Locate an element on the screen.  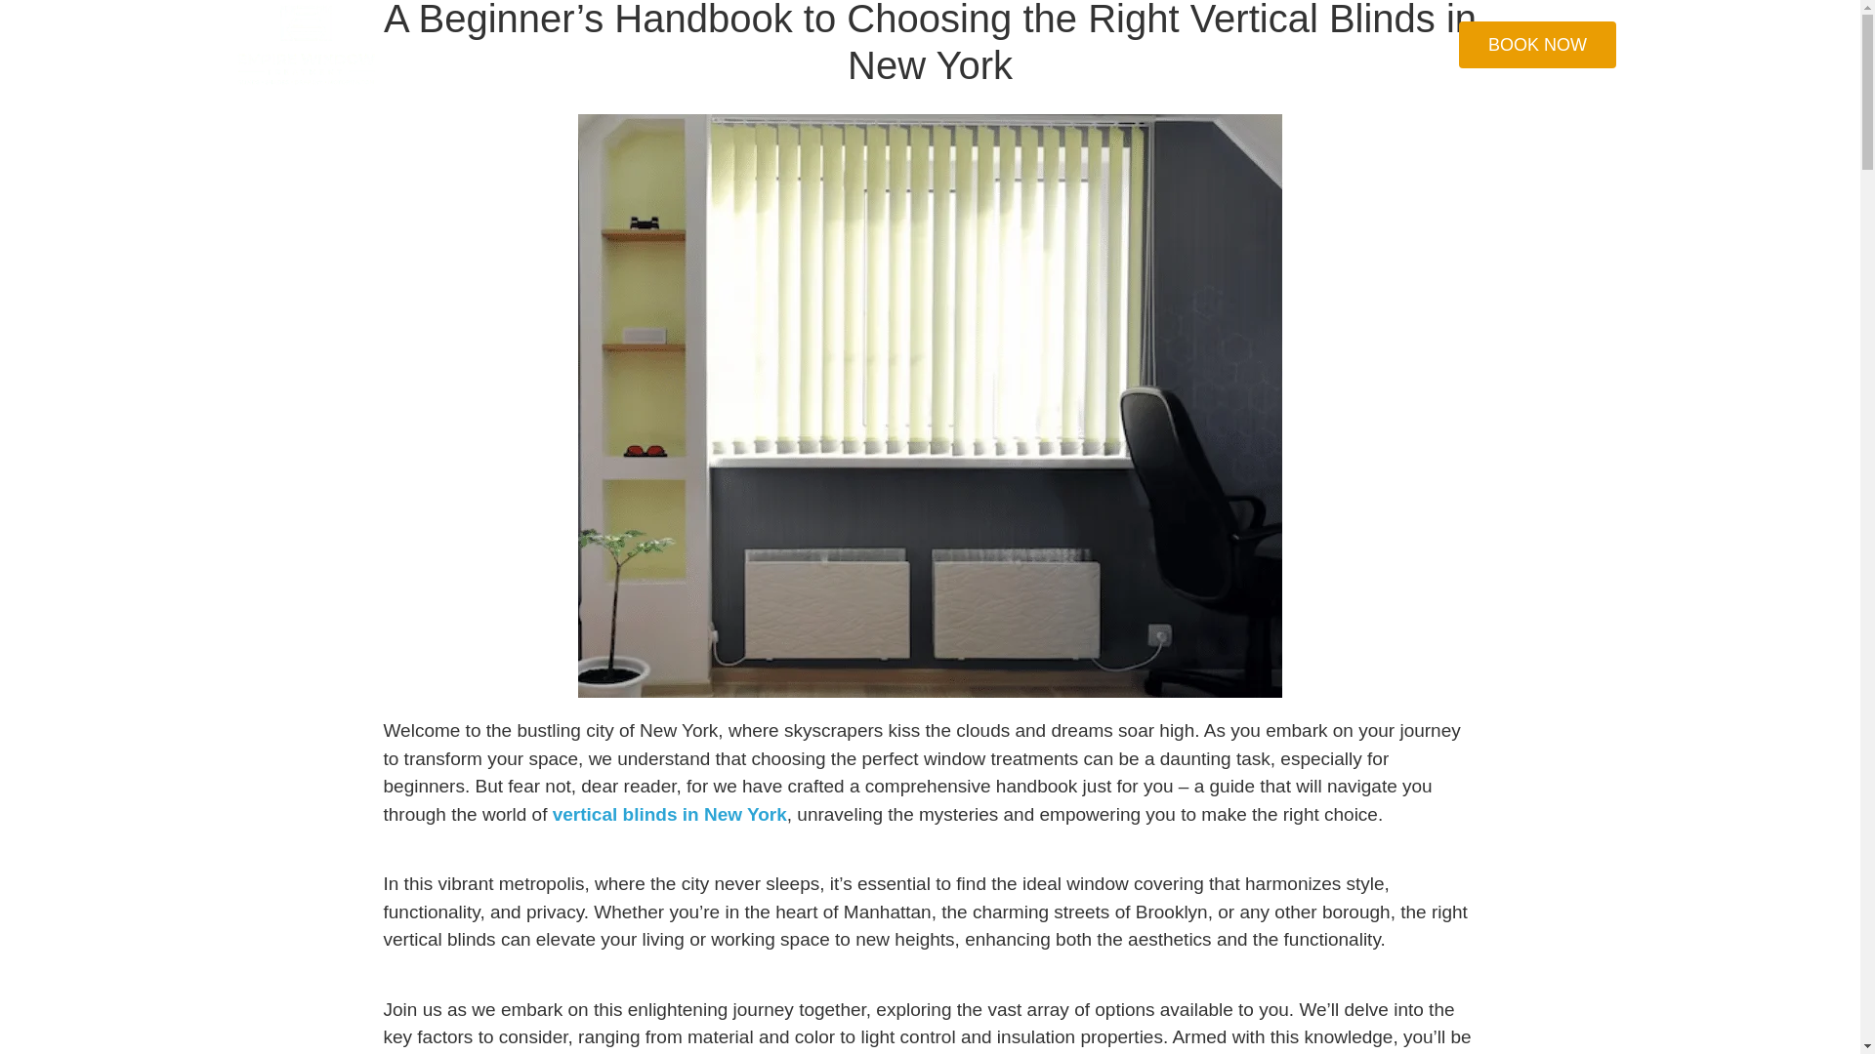
COMPANY is located at coordinates (1181, 45).